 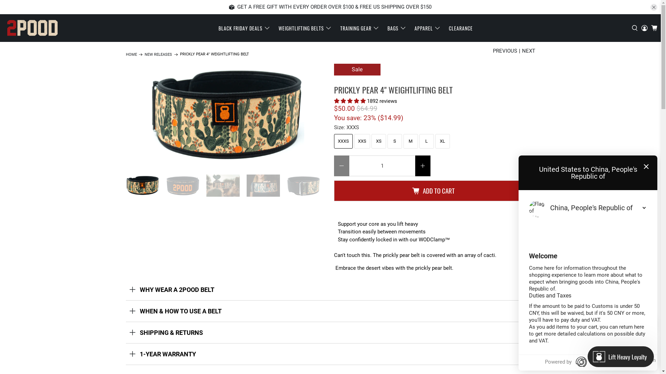 What do you see at coordinates (505, 51) in the screenshot?
I see `PREVIOUS` at bounding box center [505, 51].